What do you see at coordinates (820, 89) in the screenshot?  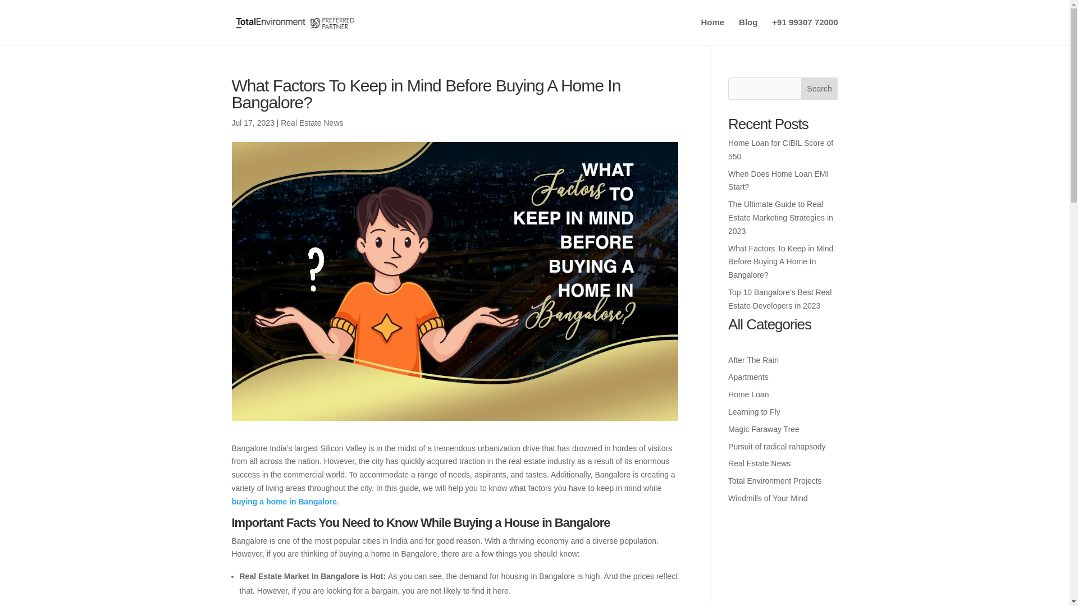 I see `Search` at bounding box center [820, 89].